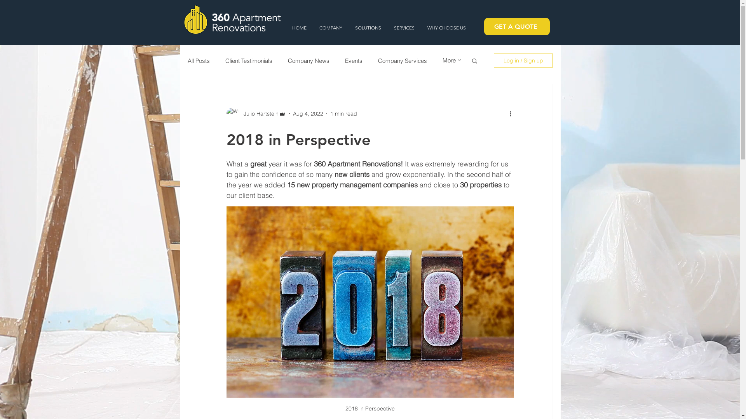 This screenshot has width=746, height=419. Describe the element at coordinates (300, 28) in the screenshot. I see `HOME` at that location.